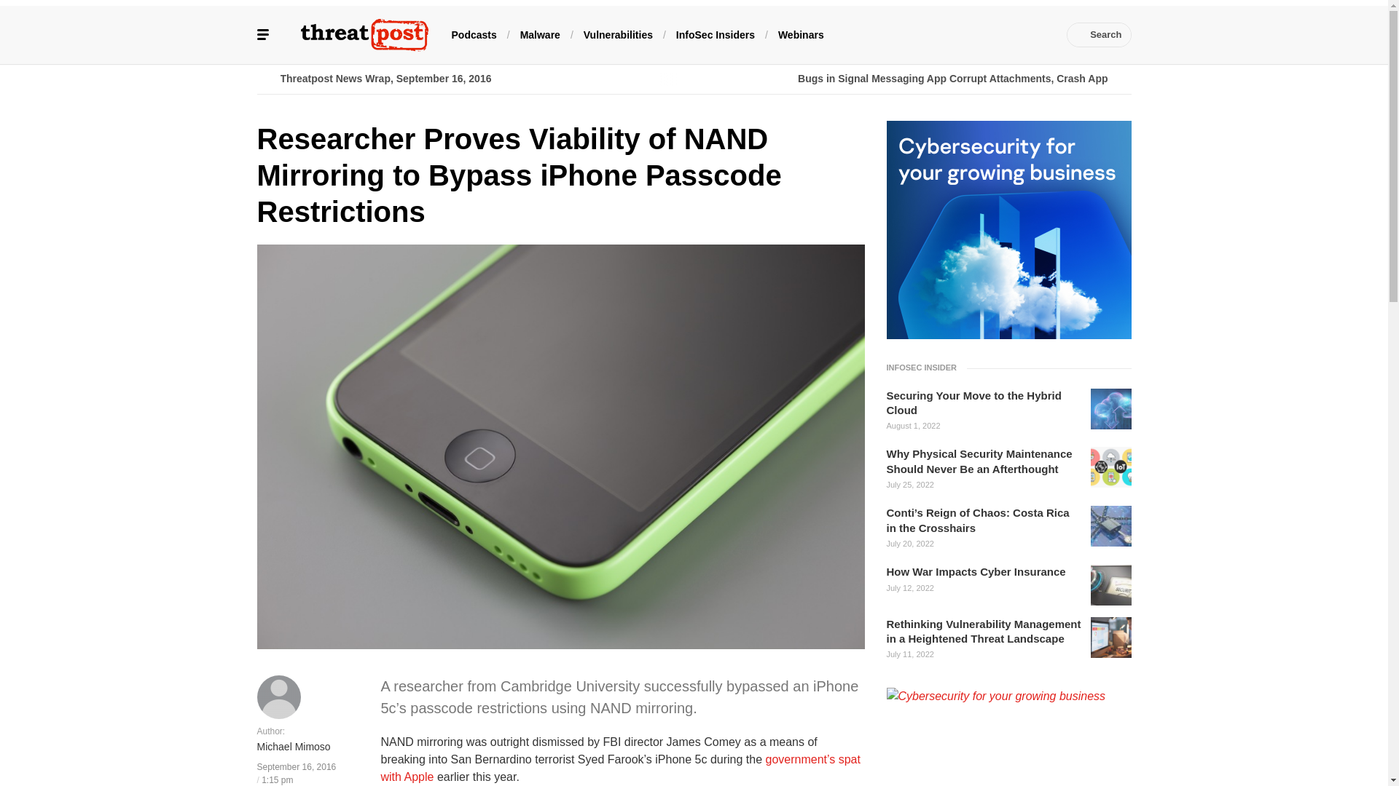 The image size is (1399, 786). Describe the element at coordinates (541, 33) in the screenshot. I see `Malware` at that location.